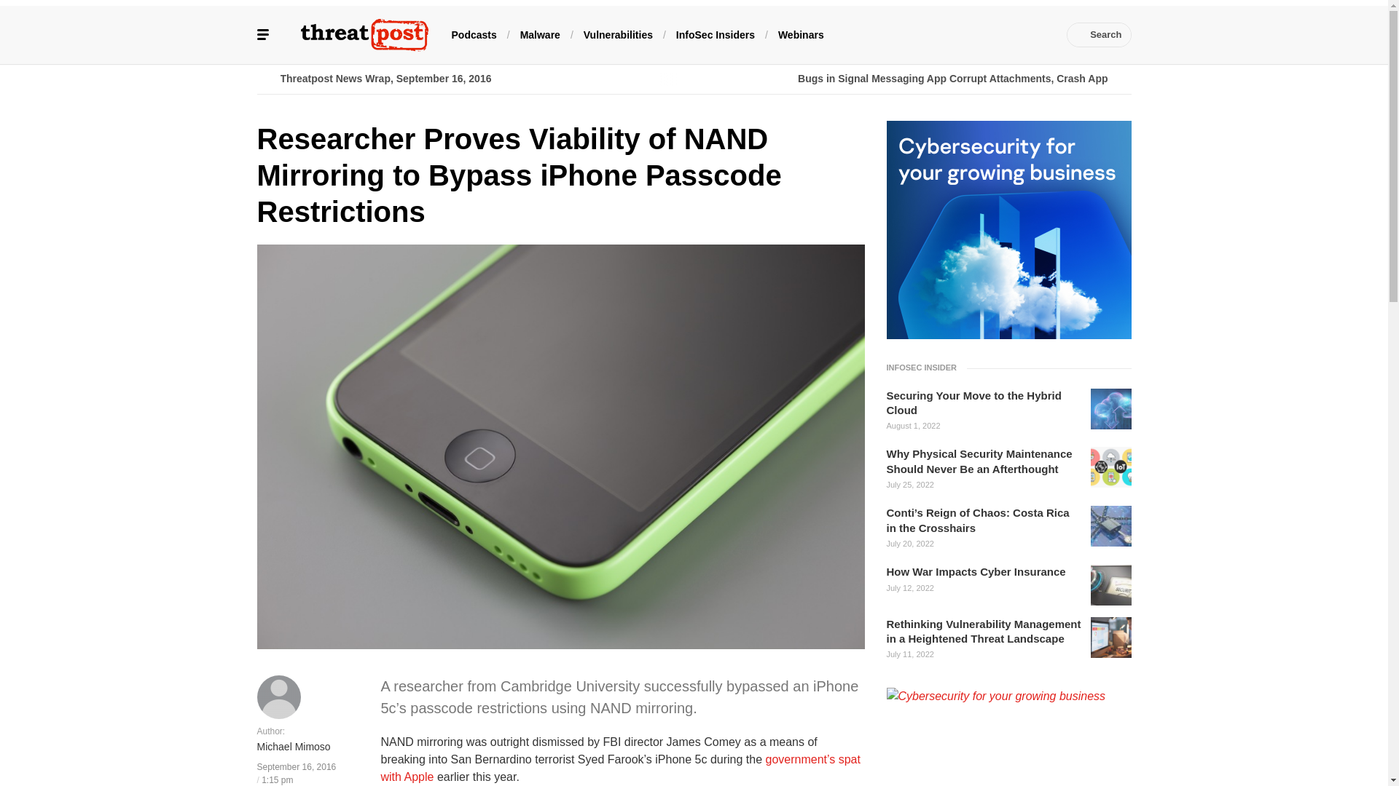 The image size is (1399, 786). Describe the element at coordinates (541, 33) in the screenshot. I see `Malware` at that location.